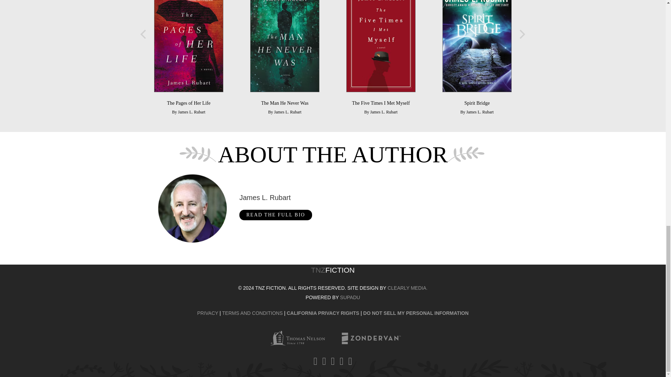  What do you see at coordinates (189, 103) in the screenshot?
I see `The Pages of Her Life` at bounding box center [189, 103].